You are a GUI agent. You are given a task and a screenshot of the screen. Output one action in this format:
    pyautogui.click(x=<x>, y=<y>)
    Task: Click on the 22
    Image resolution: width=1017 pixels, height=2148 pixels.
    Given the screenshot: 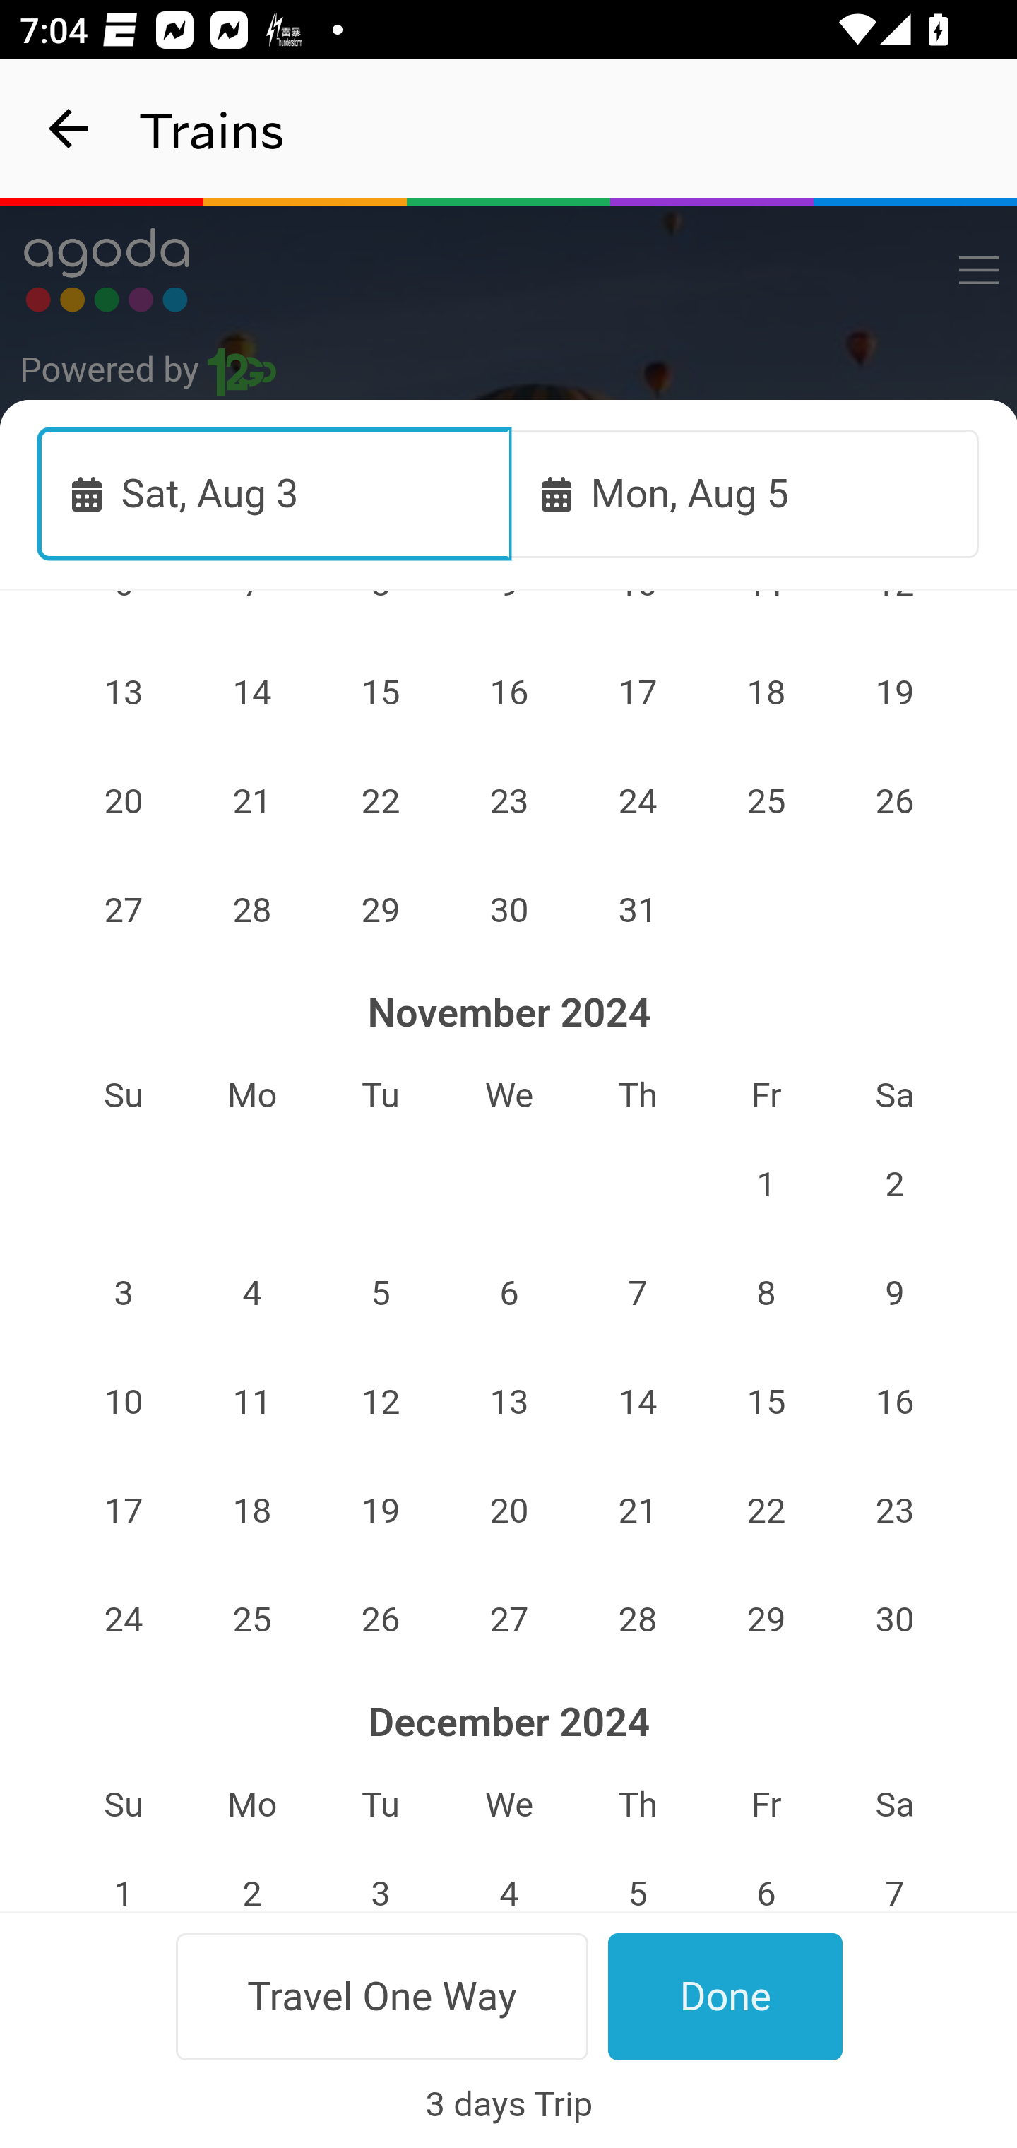 What is the action you would take?
    pyautogui.click(x=381, y=802)
    